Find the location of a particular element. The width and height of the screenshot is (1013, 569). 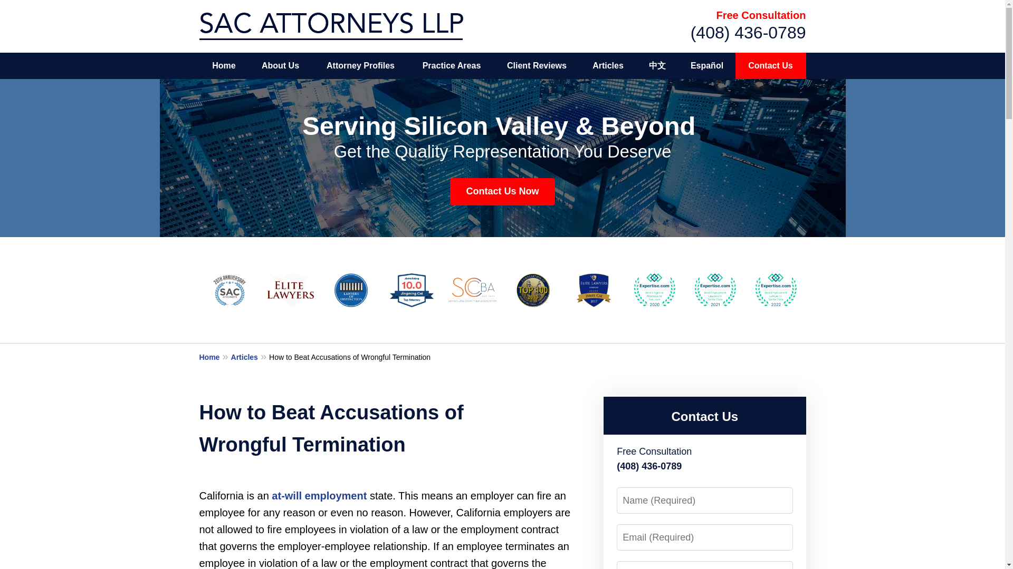

Free Consultation is located at coordinates (761, 15).